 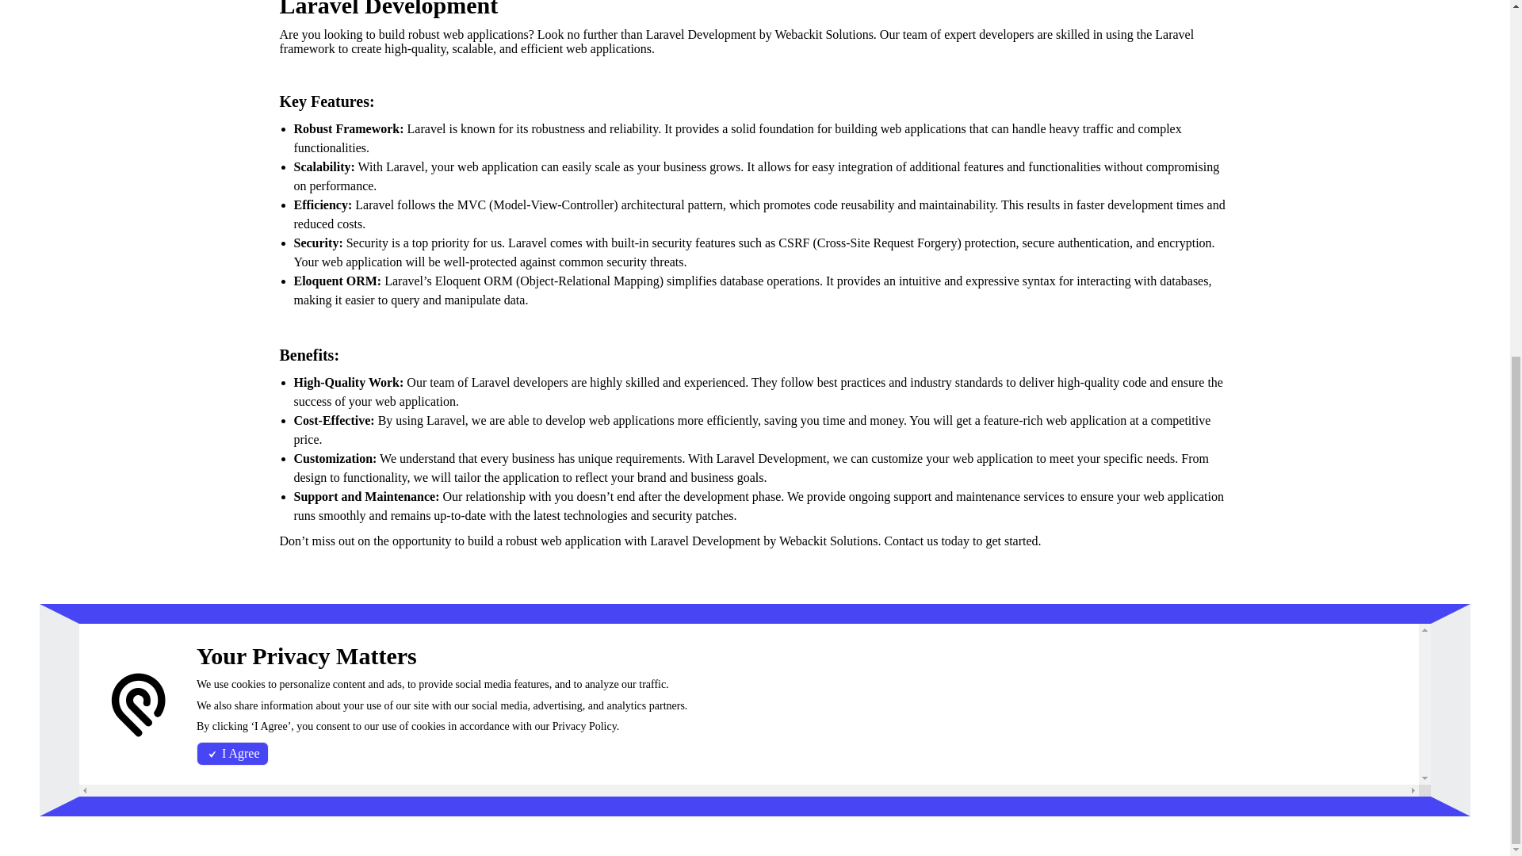 I want to click on I Agree, so click(x=232, y=149).